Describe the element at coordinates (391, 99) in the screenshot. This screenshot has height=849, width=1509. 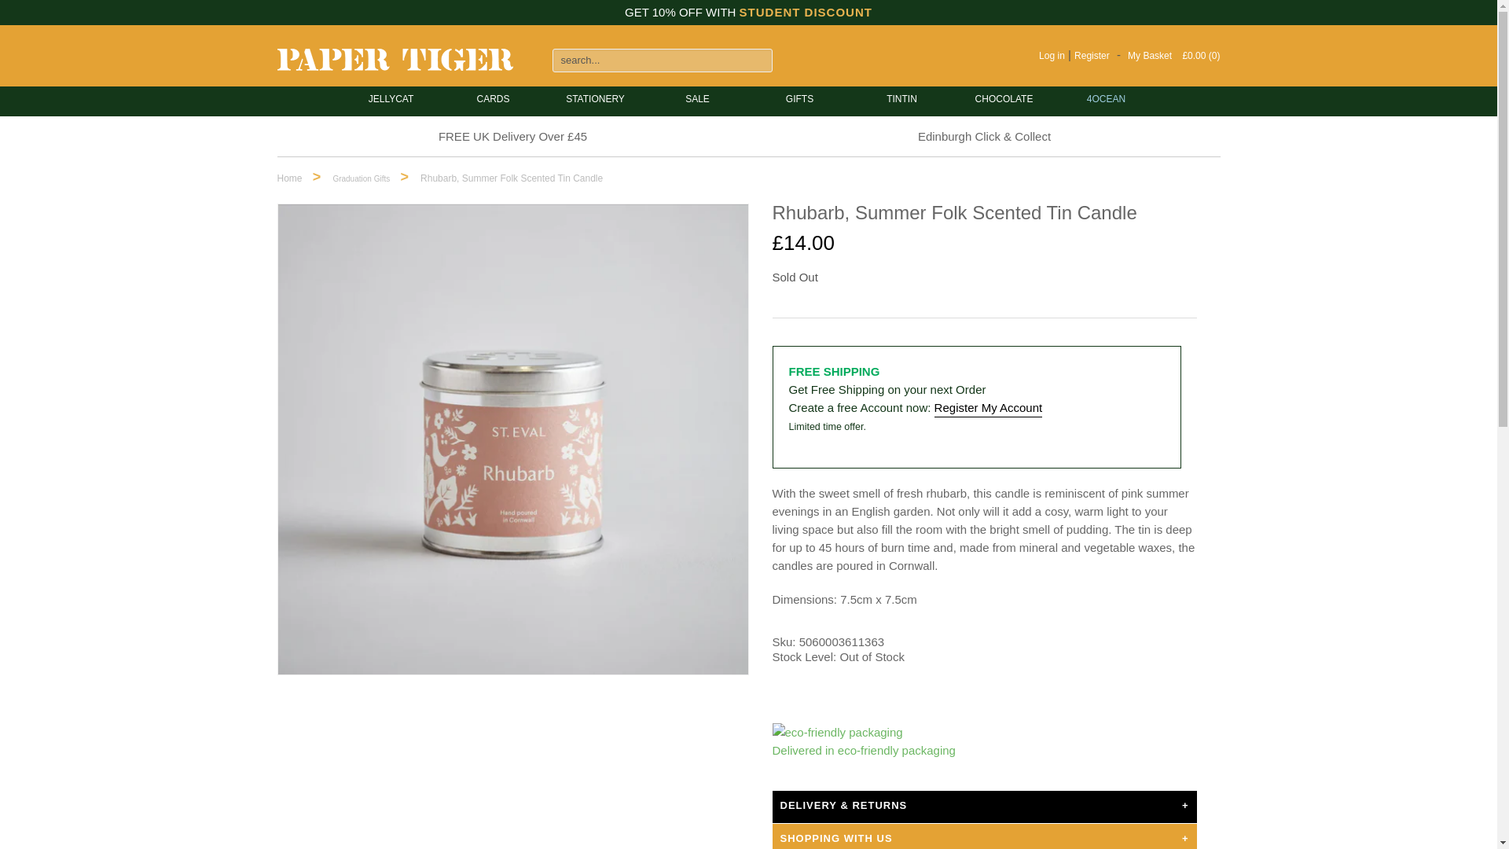
I see `JELLYCAT` at that location.